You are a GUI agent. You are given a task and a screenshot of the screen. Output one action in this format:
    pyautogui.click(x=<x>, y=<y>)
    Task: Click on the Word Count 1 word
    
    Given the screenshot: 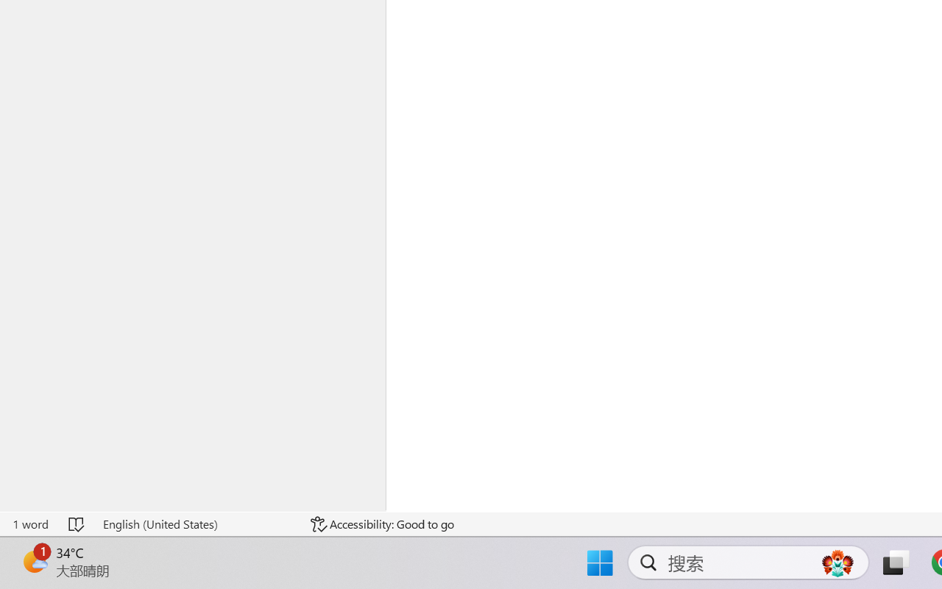 What is the action you would take?
    pyautogui.click(x=30, y=524)
    